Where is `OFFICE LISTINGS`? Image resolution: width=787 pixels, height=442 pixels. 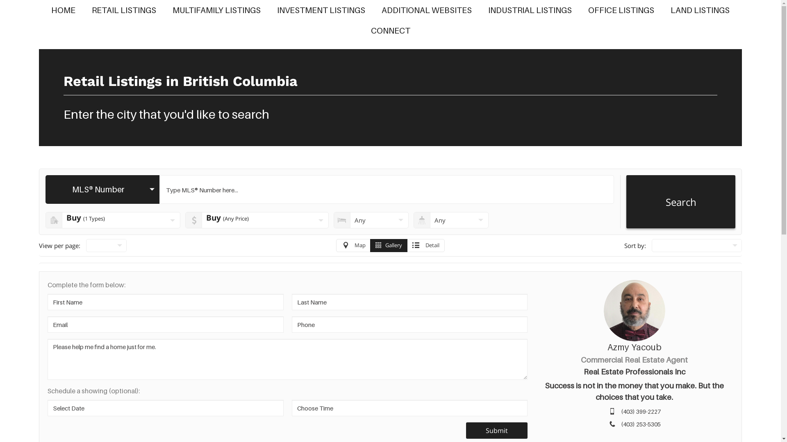 OFFICE LISTINGS is located at coordinates (621, 10).